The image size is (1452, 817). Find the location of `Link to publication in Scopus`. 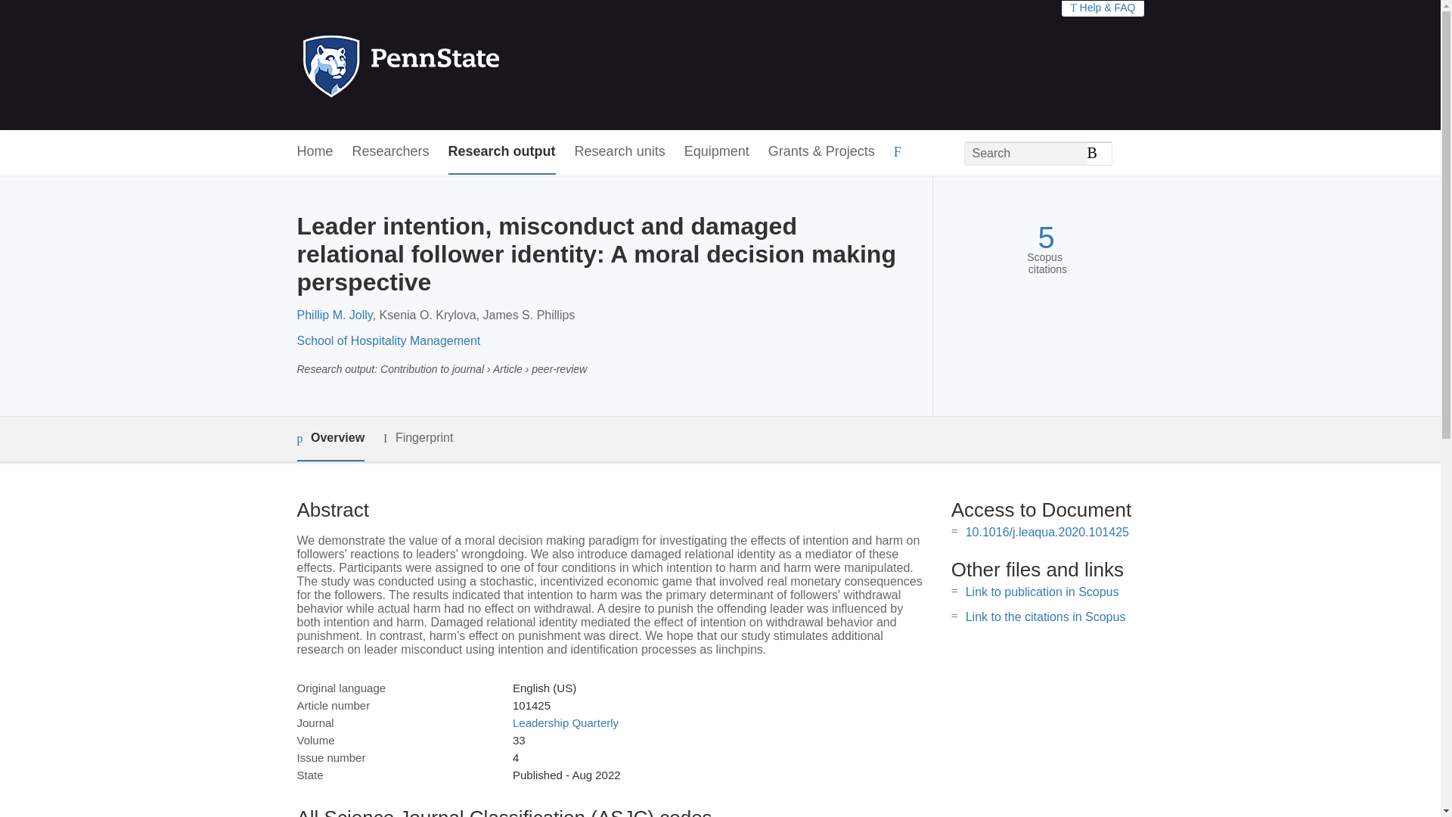

Link to publication in Scopus is located at coordinates (1042, 592).